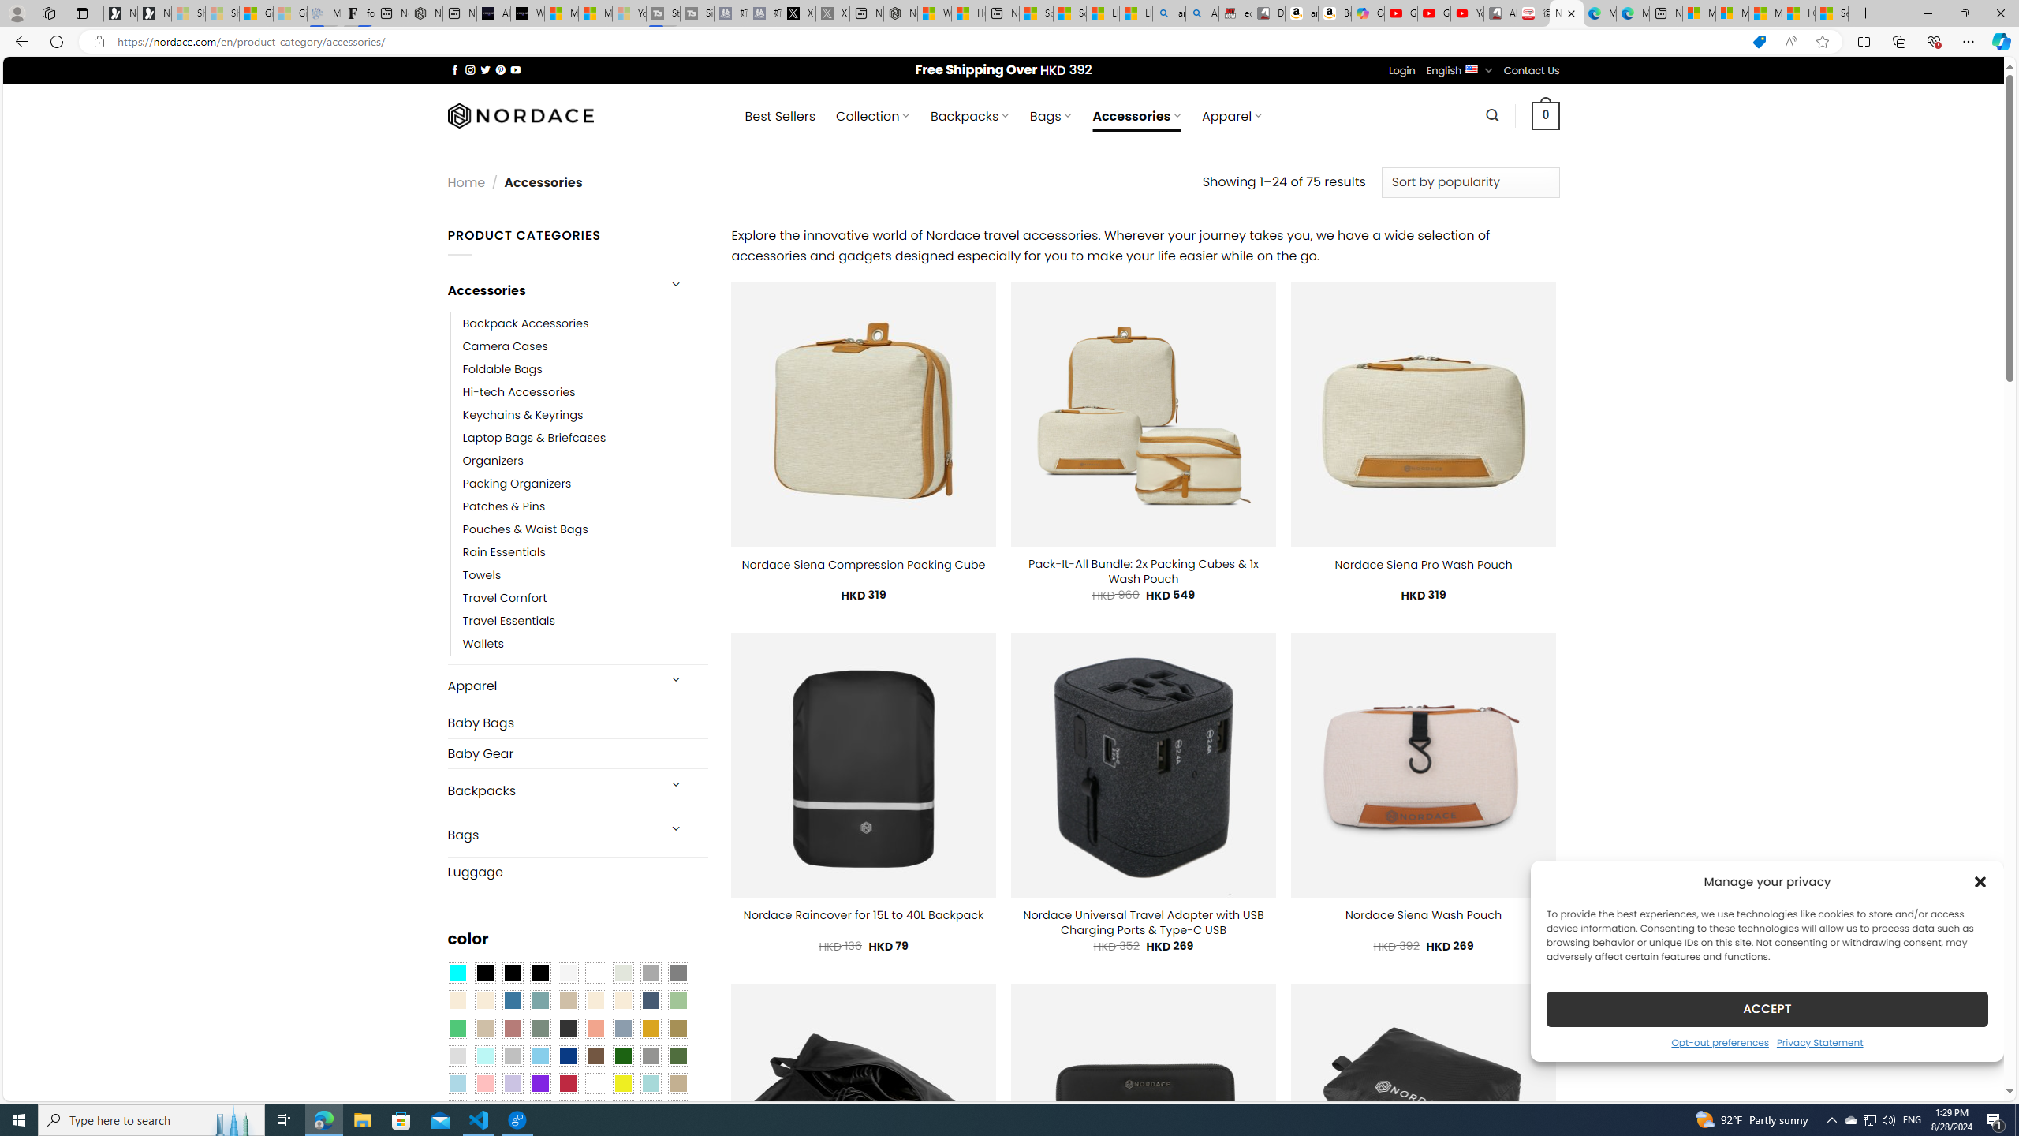 This screenshot has width=2019, height=1136. I want to click on Camera Cases, so click(585, 346).